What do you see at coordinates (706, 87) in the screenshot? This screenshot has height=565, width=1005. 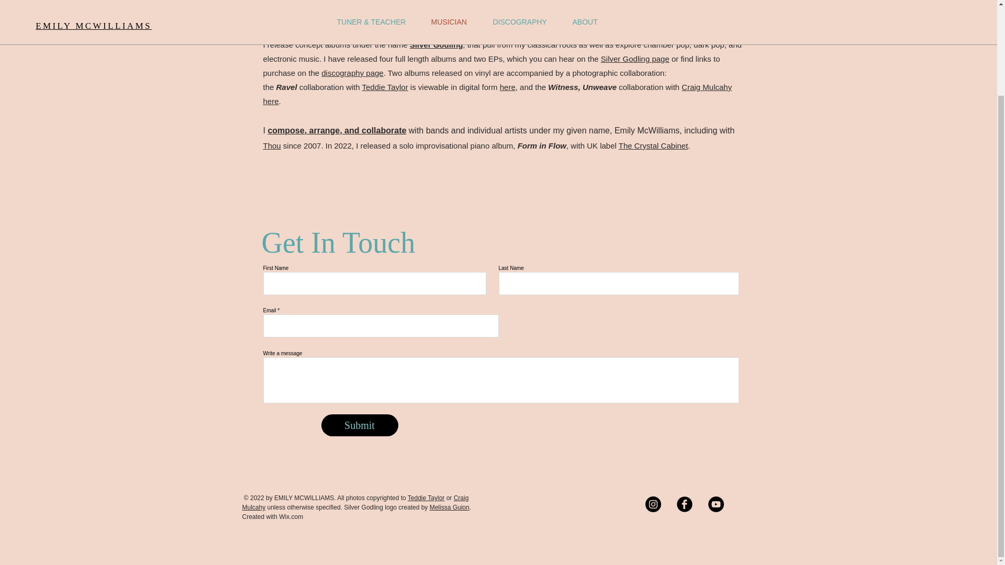 I see `Craig Mulcahy` at bounding box center [706, 87].